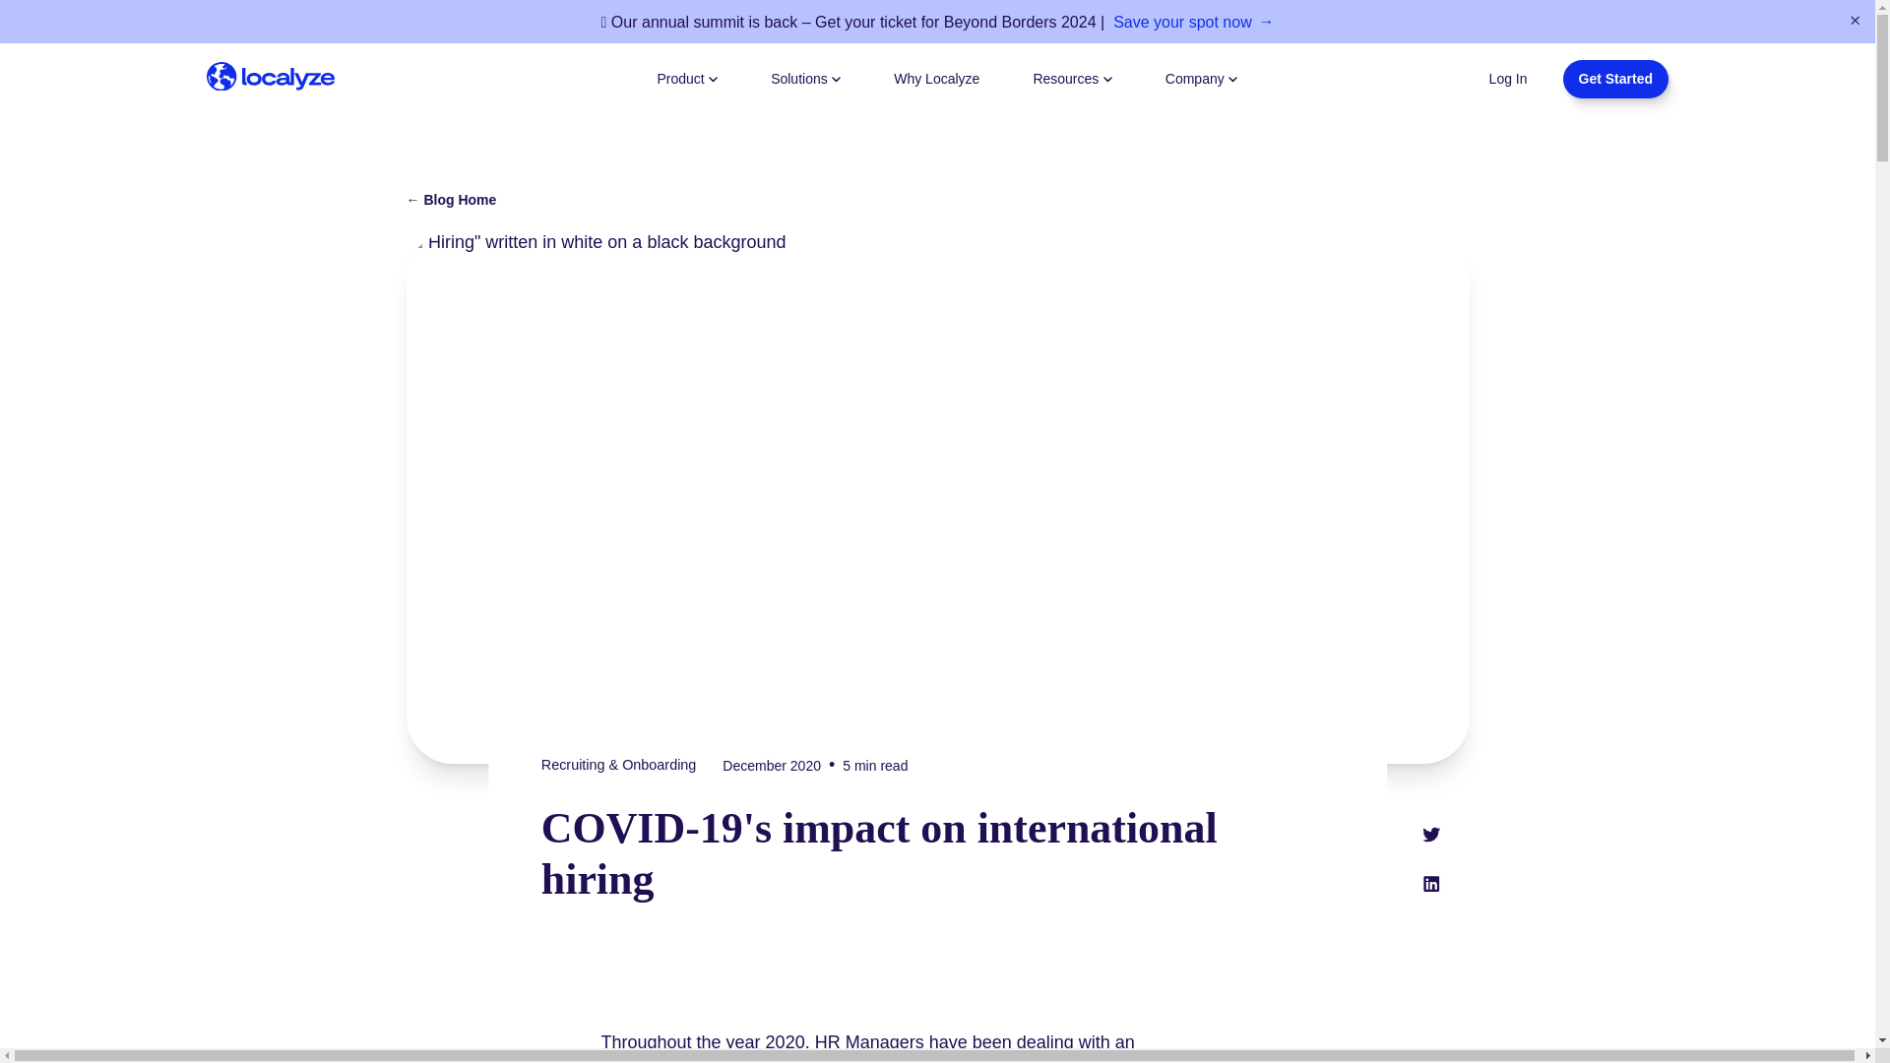 The width and height of the screenshot is (1890, 1063). Describe the element at coordinates (1071, 77) in the screenshot. I see `Resources` at that location.